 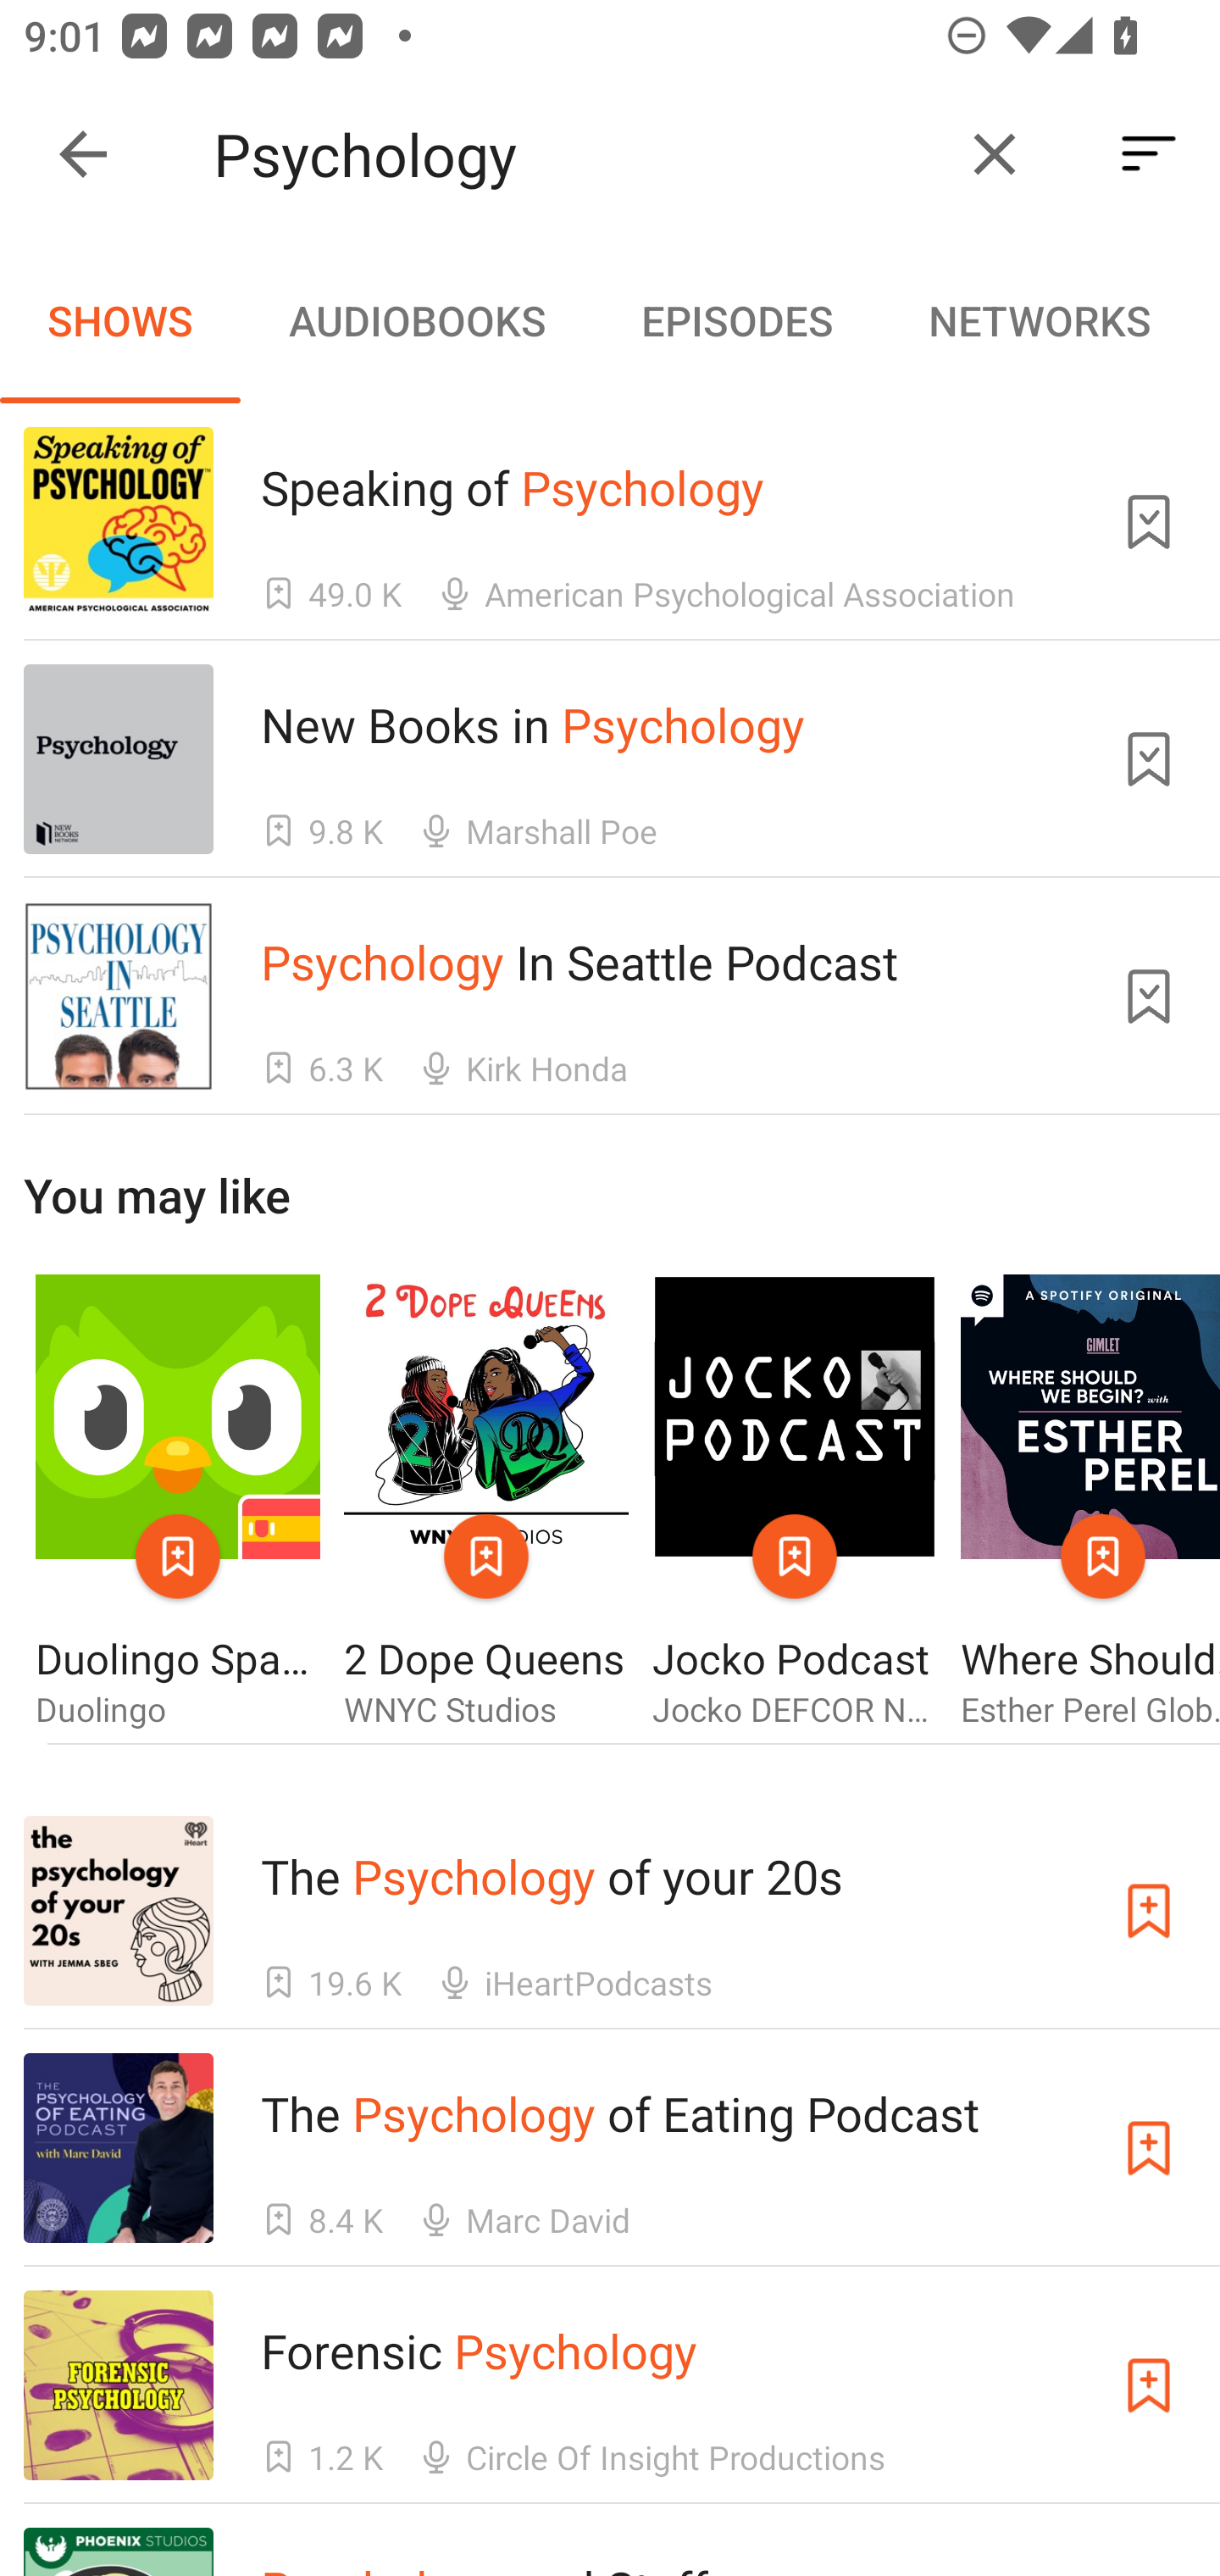 What do you see at coordinates (1149, 2147) in the screenshot?
I see `Subscribe` at bounding box center [1149, 2147].